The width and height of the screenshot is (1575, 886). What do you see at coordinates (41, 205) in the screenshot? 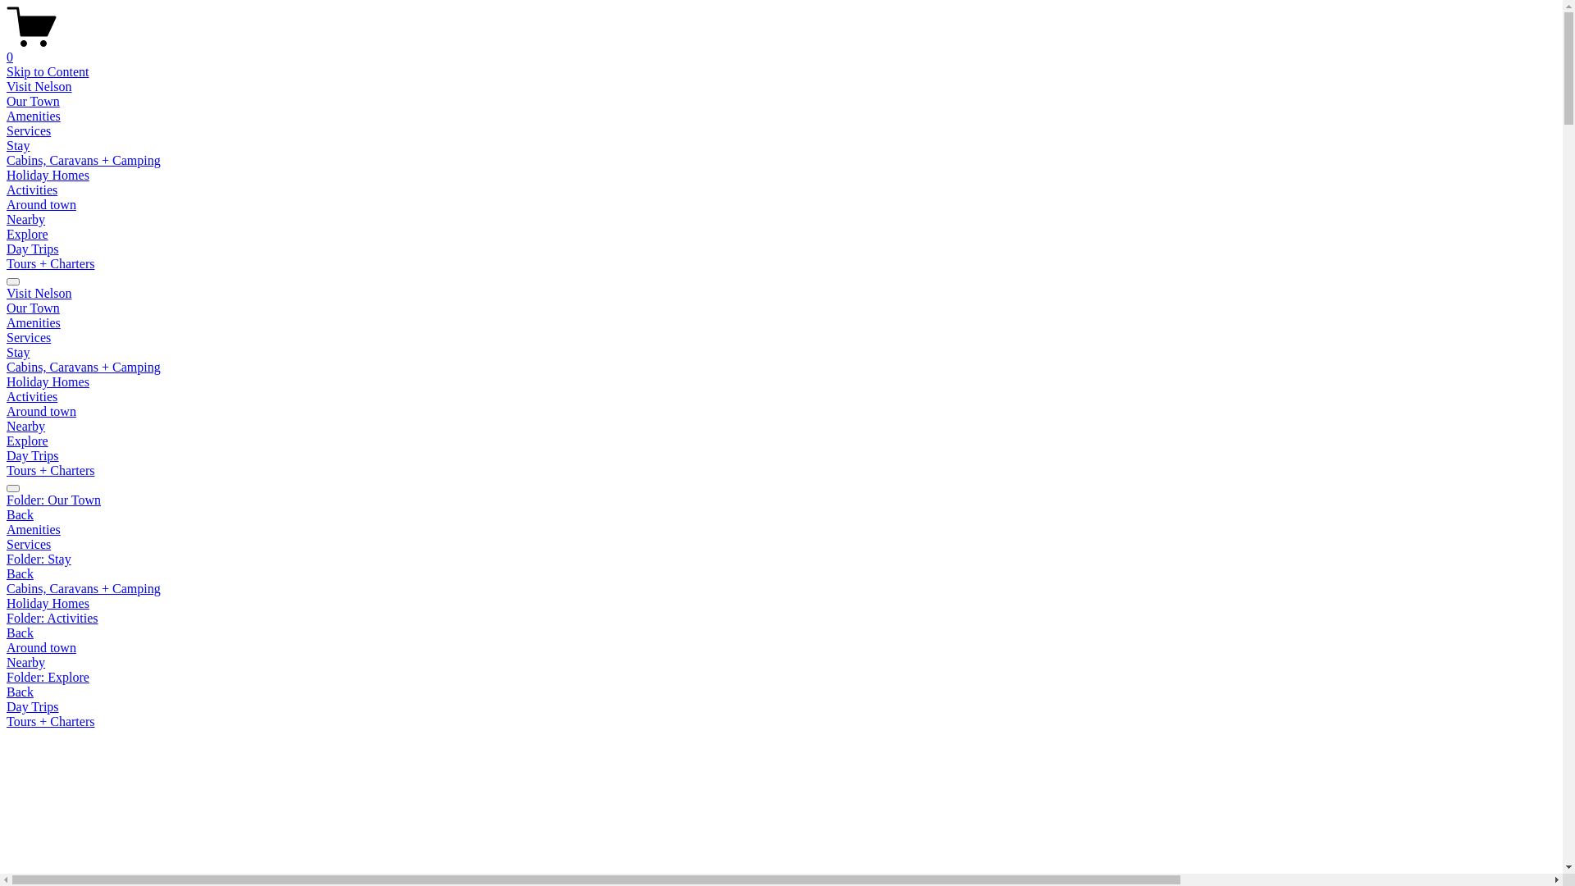
I see `Around town` at bounding box center [41, 205].